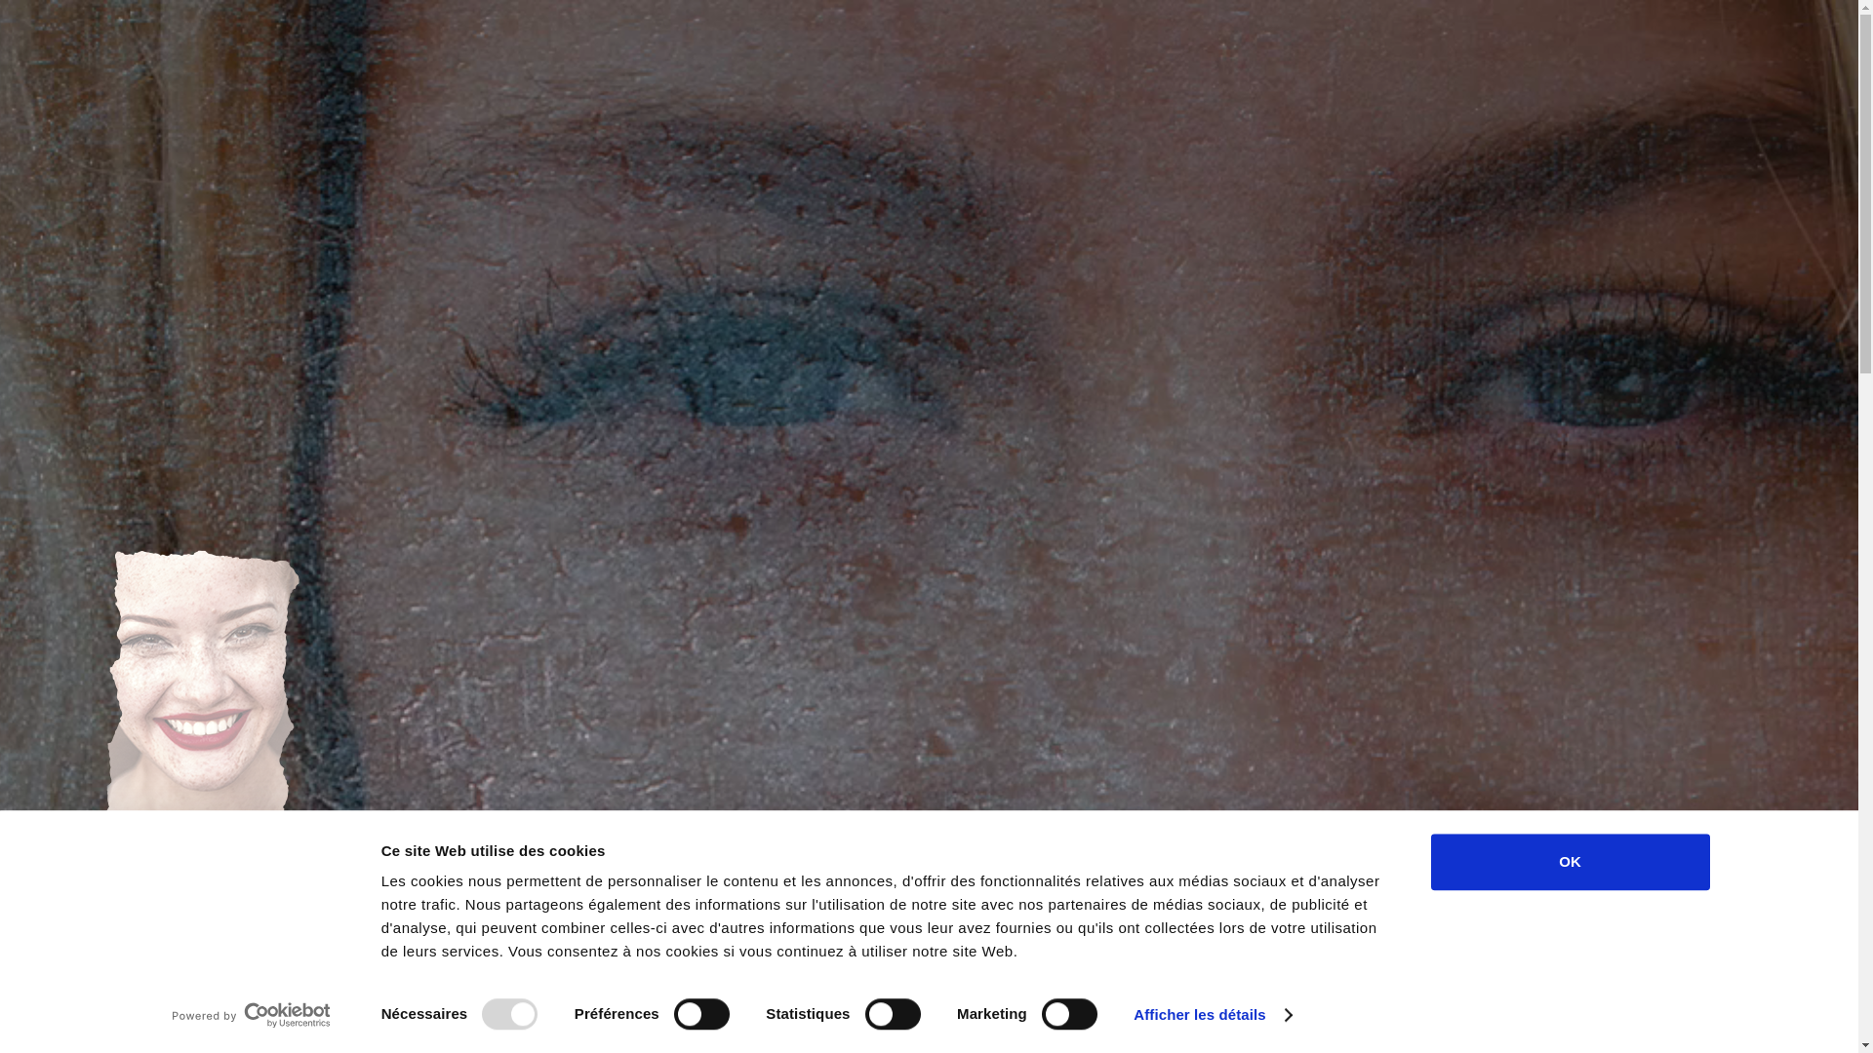 This screenshot has width=1873, height=1053. I want to click on  Instagram, so click(722, 407).